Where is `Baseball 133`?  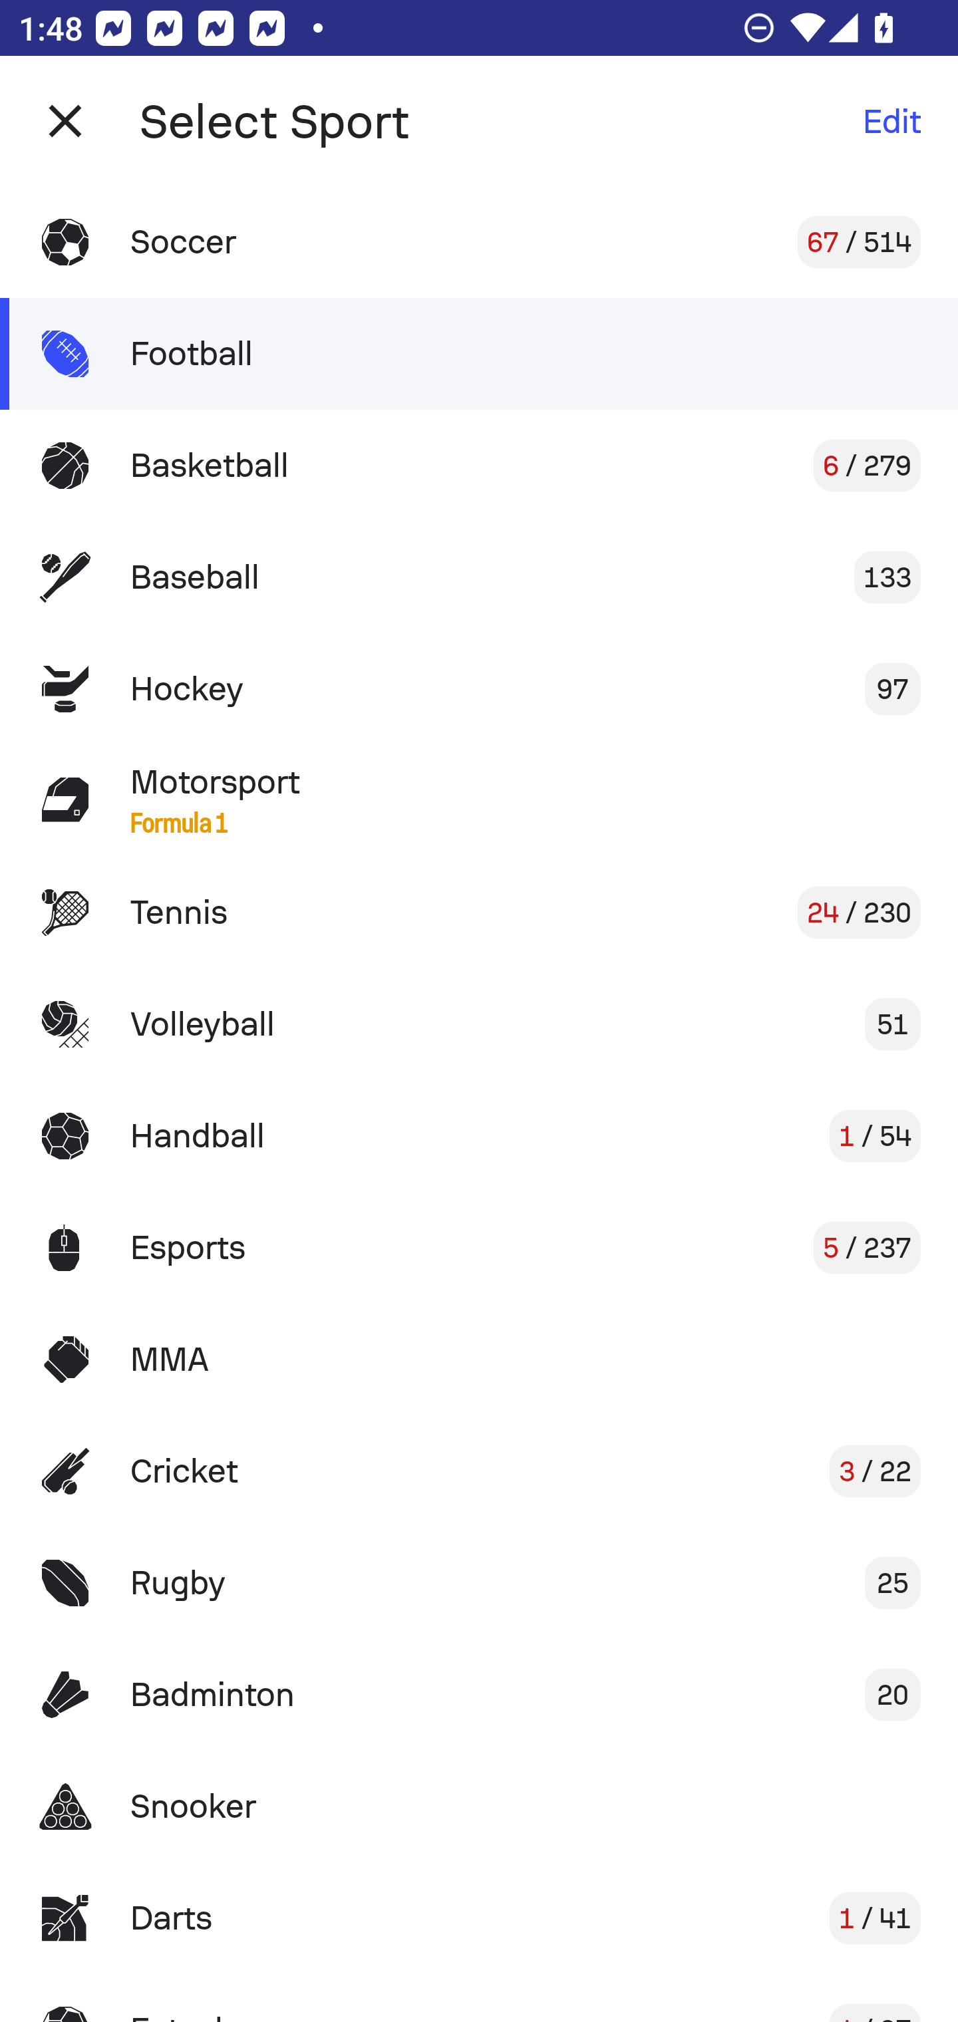 Baseball 133 is located at coordinates (479, 577).